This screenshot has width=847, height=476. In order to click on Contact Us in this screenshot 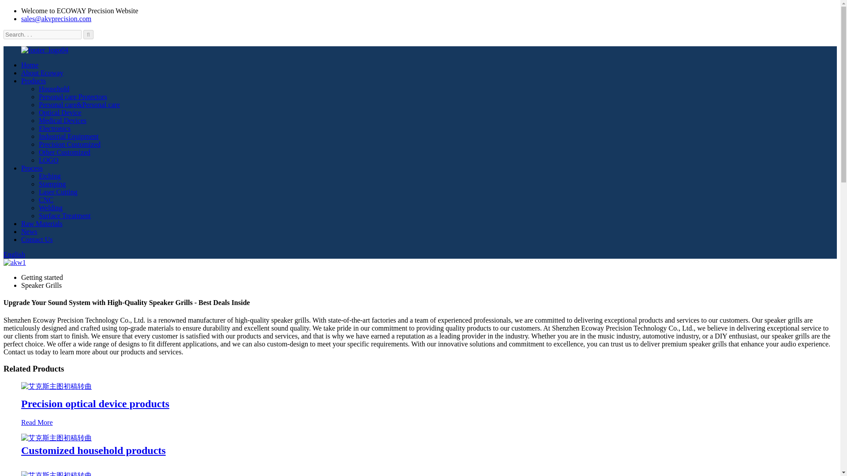, I will do `click(37, 239)`.